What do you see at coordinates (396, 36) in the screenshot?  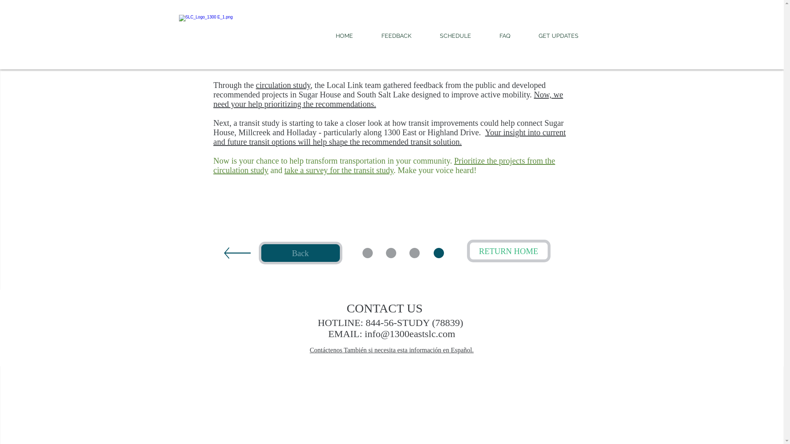 I see `FEEDBACK` at bounding box center [396, 36].